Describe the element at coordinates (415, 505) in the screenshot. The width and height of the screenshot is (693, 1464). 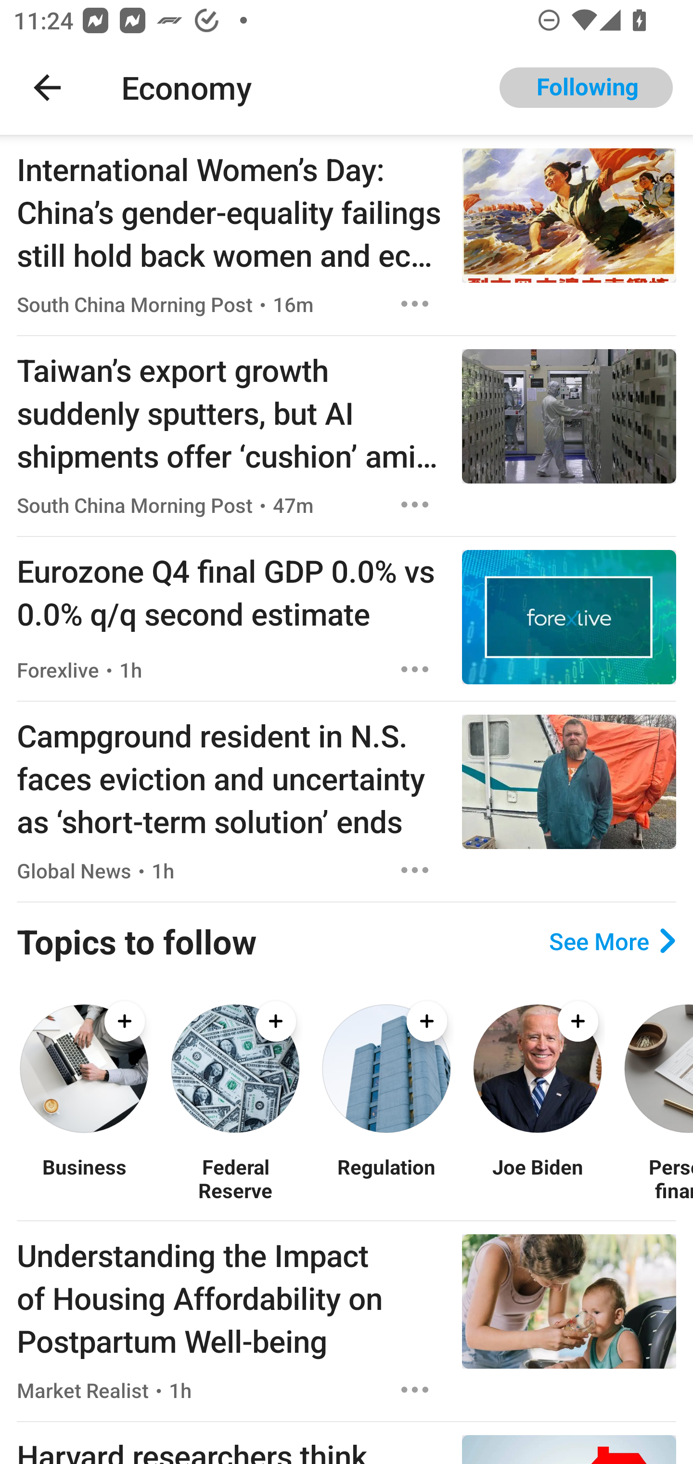
I see `Options` at that location.